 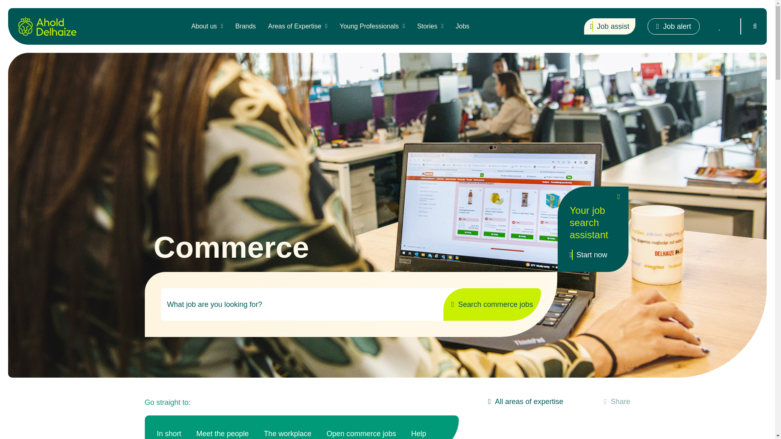 I want to click on About us, so click(x=207, y=26).